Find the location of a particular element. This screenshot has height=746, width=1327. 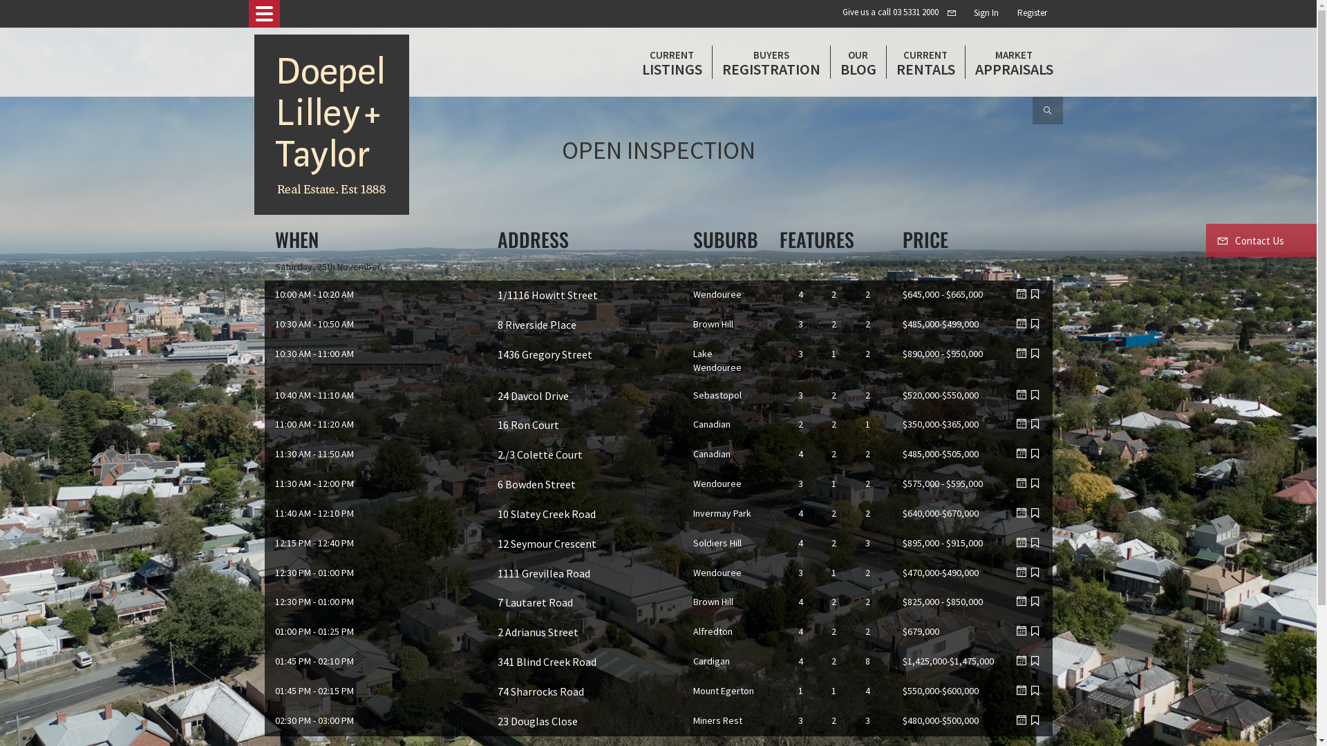

Add to Calendar is located at coordinates (1022, 395).